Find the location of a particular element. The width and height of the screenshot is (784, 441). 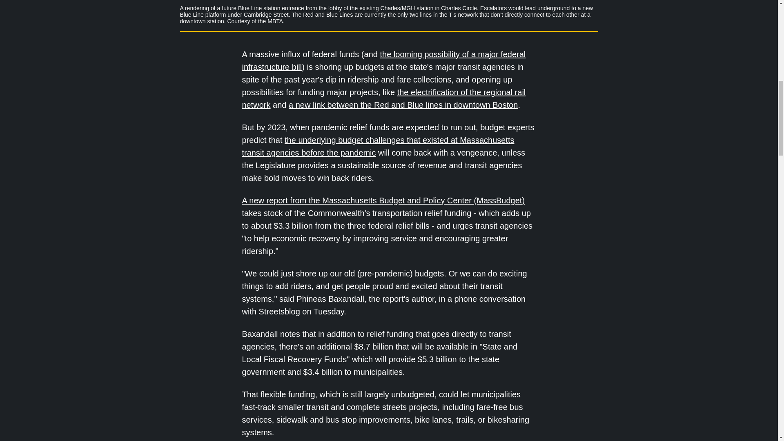

the electrification of the regional rail network is located at coordinates (383, 98).